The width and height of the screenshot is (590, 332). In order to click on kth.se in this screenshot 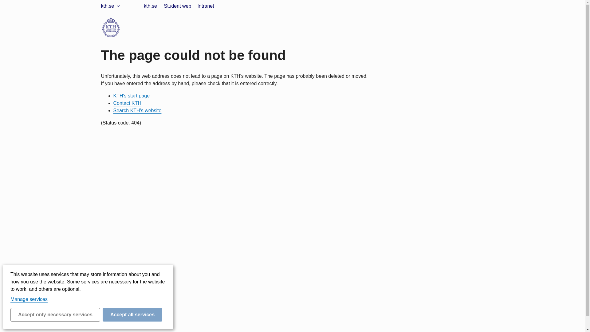, I will do `click(120, 21)`.